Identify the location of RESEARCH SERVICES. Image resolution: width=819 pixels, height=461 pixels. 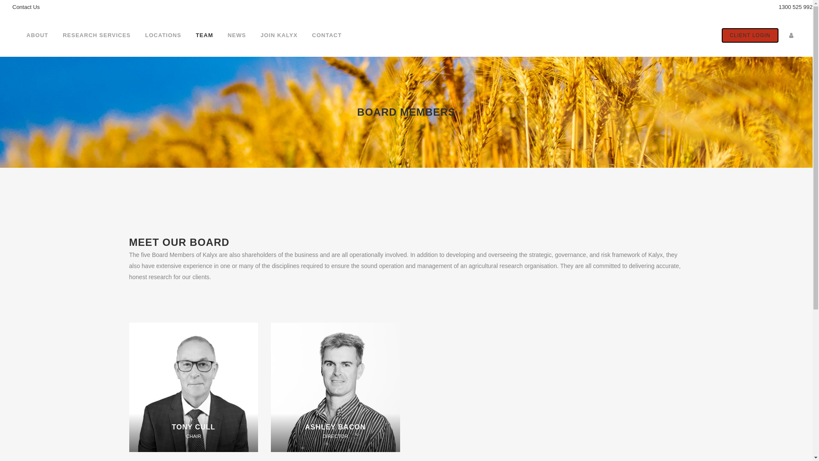
(96, 35).